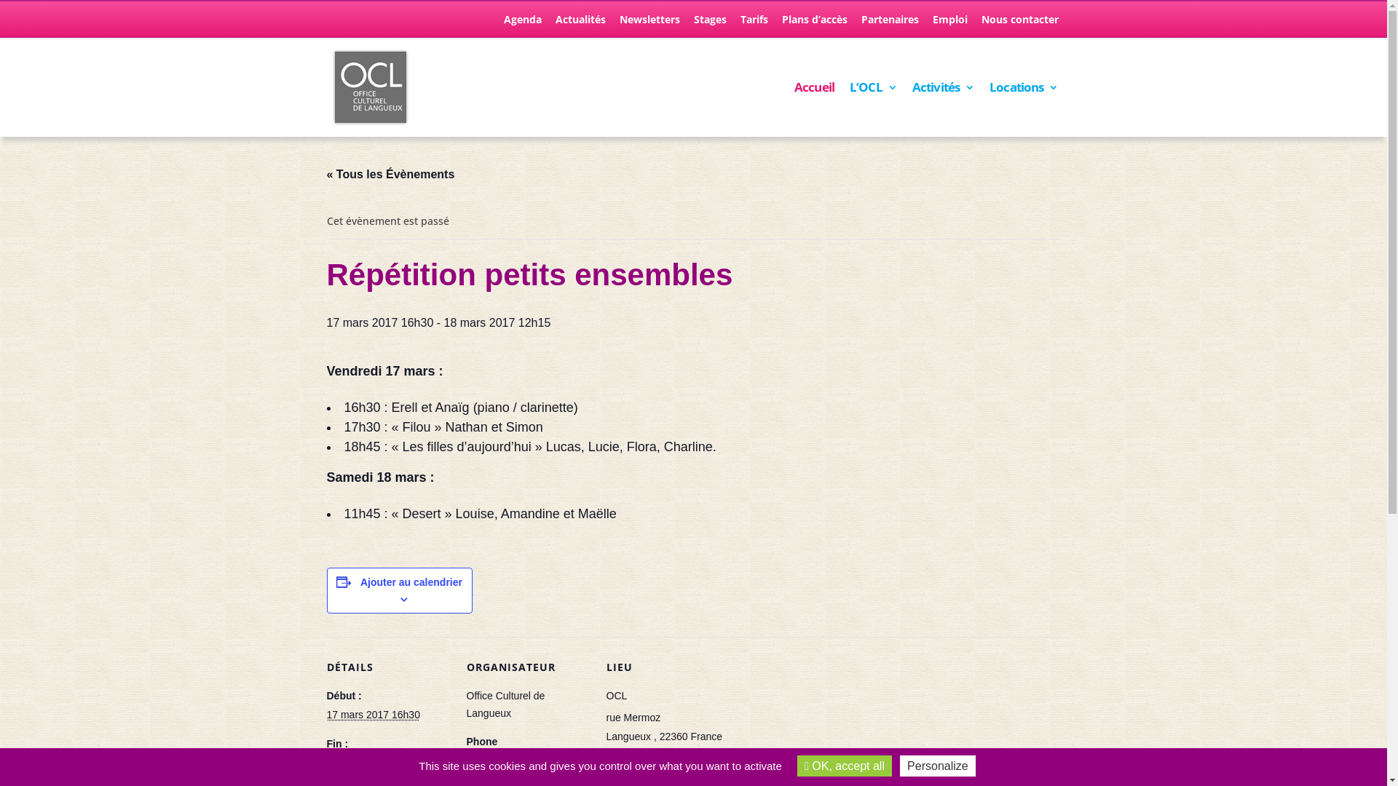 This screenshot has width=1398, height=786. What do you see at coordinates (411, 582) in the screenshot?
I see `Ajouter au calendrier` at bounding box center [411, 582].